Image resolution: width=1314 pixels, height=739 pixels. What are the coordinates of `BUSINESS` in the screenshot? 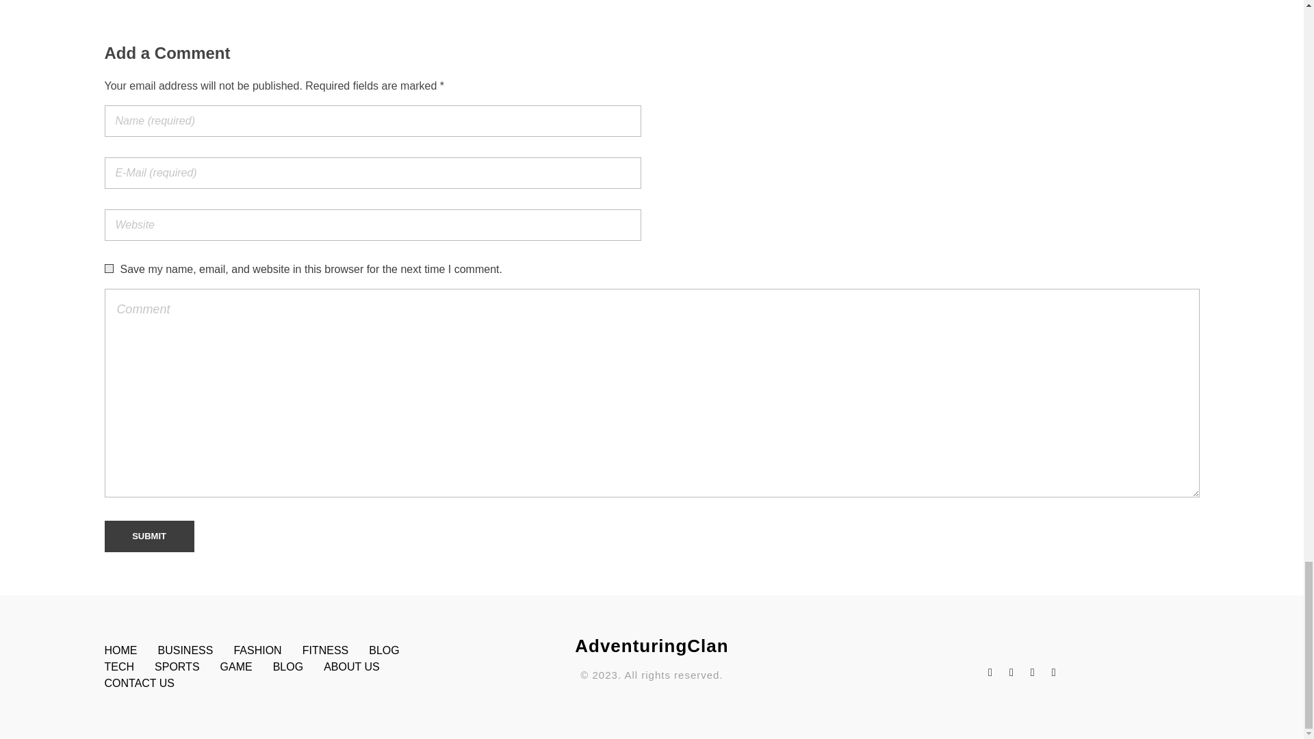 It's located at (196, 650).